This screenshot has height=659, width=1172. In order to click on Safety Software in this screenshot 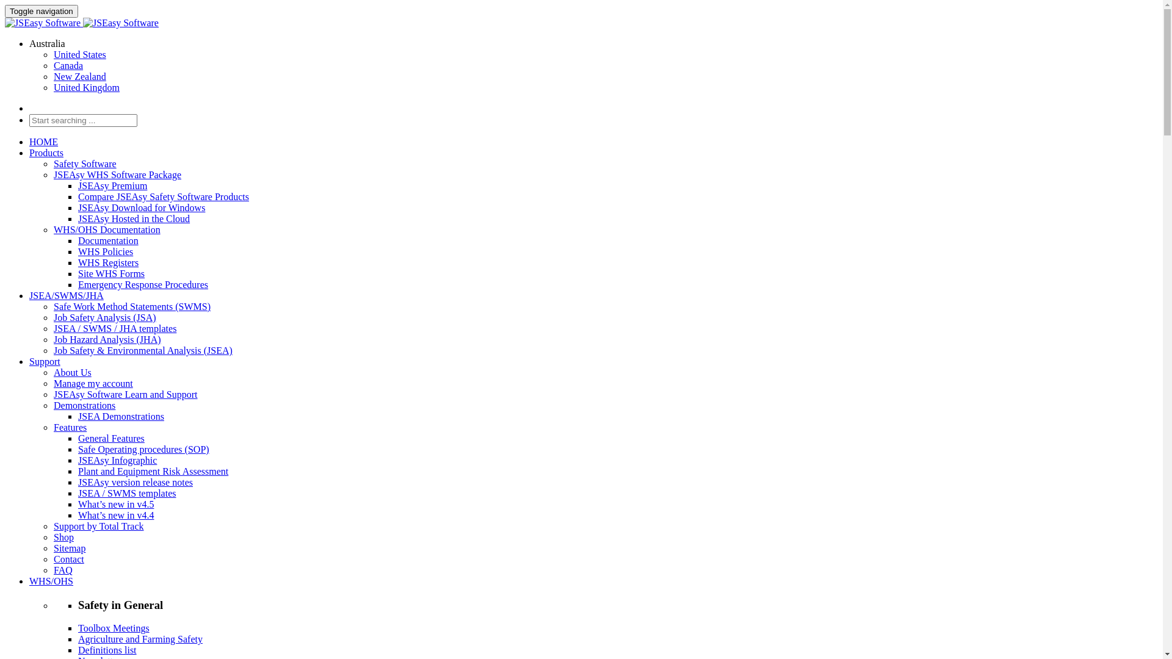, I will do `click(85, 164)`.